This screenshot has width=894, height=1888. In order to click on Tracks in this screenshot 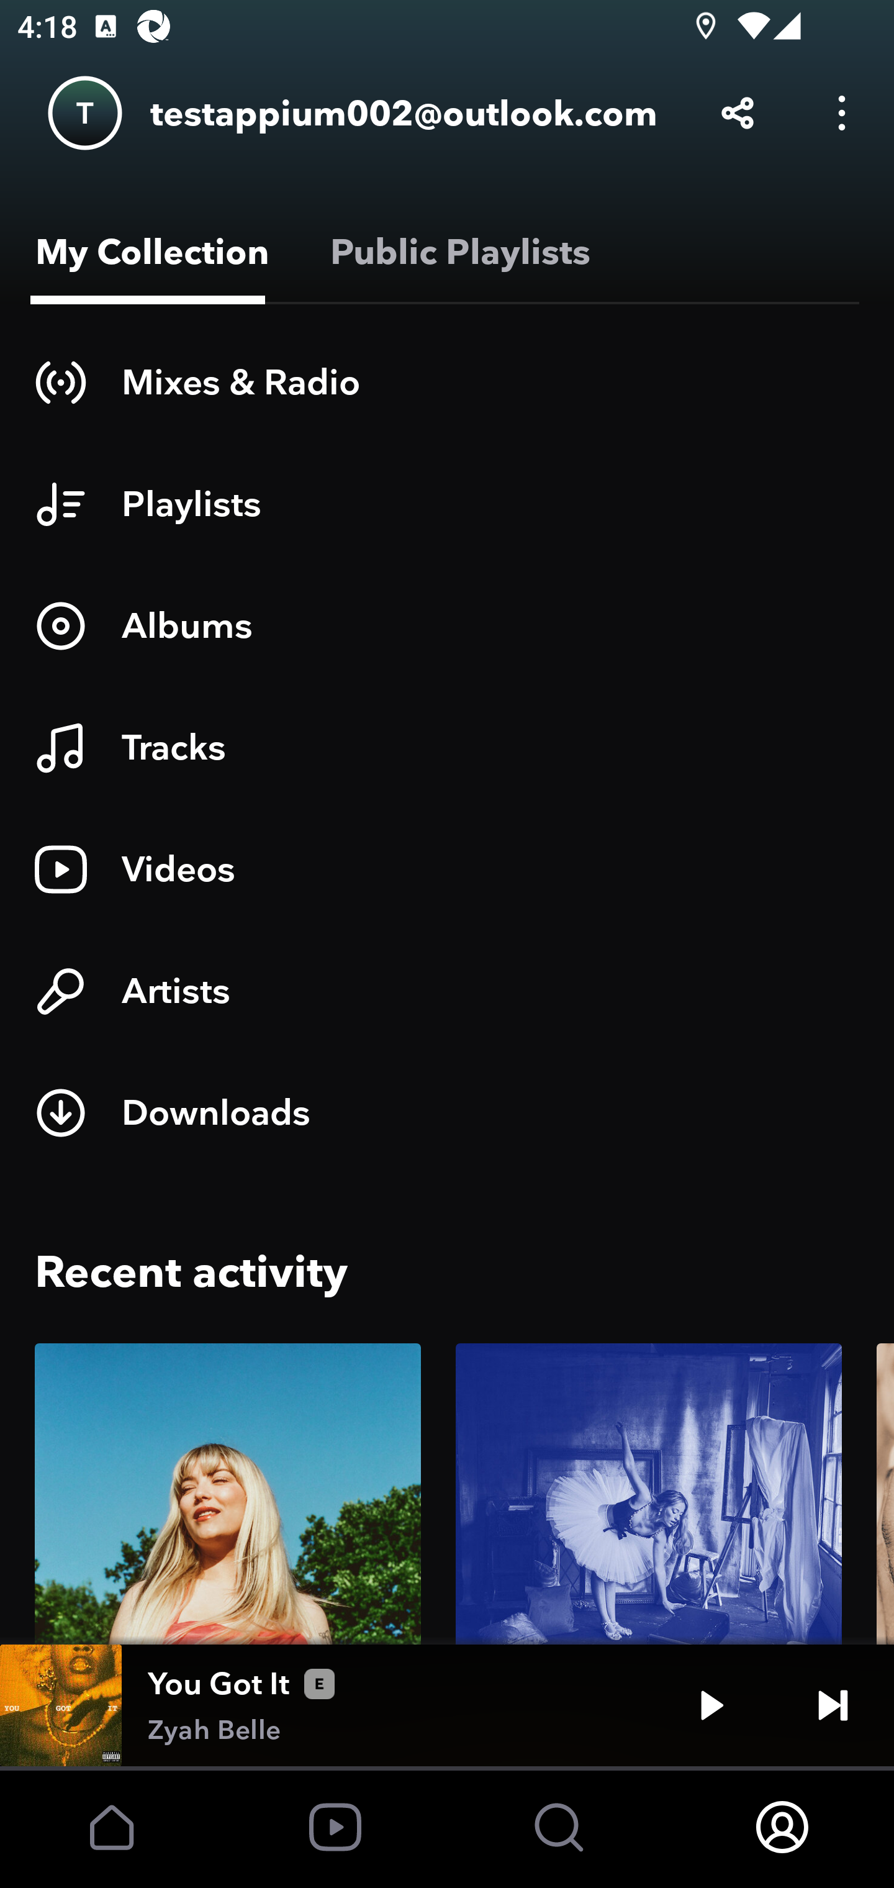, I will do `click(447, 748)`.